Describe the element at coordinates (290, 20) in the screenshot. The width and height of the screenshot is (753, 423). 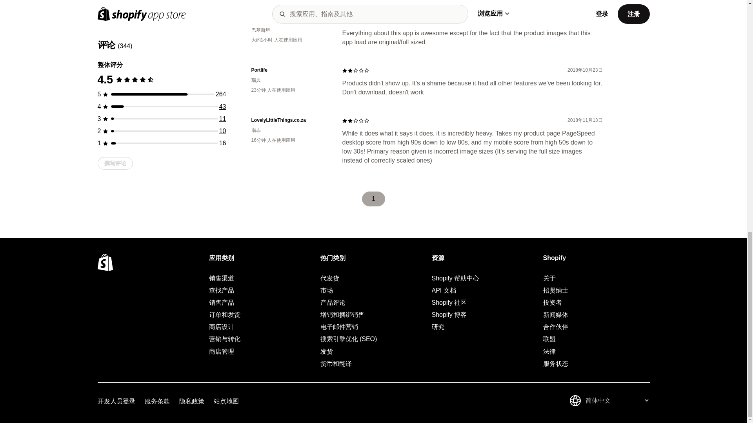
I see `Thinkgirl` at that location.